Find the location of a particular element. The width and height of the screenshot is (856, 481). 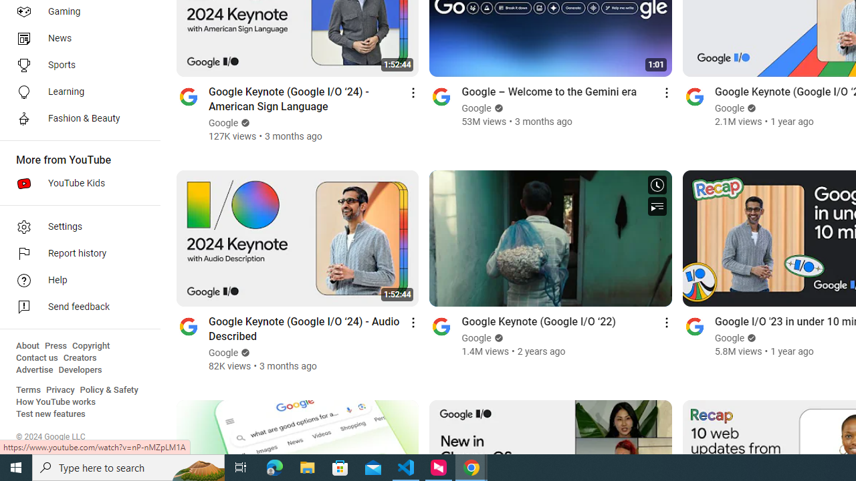

About is located at coordinates (27, 346).